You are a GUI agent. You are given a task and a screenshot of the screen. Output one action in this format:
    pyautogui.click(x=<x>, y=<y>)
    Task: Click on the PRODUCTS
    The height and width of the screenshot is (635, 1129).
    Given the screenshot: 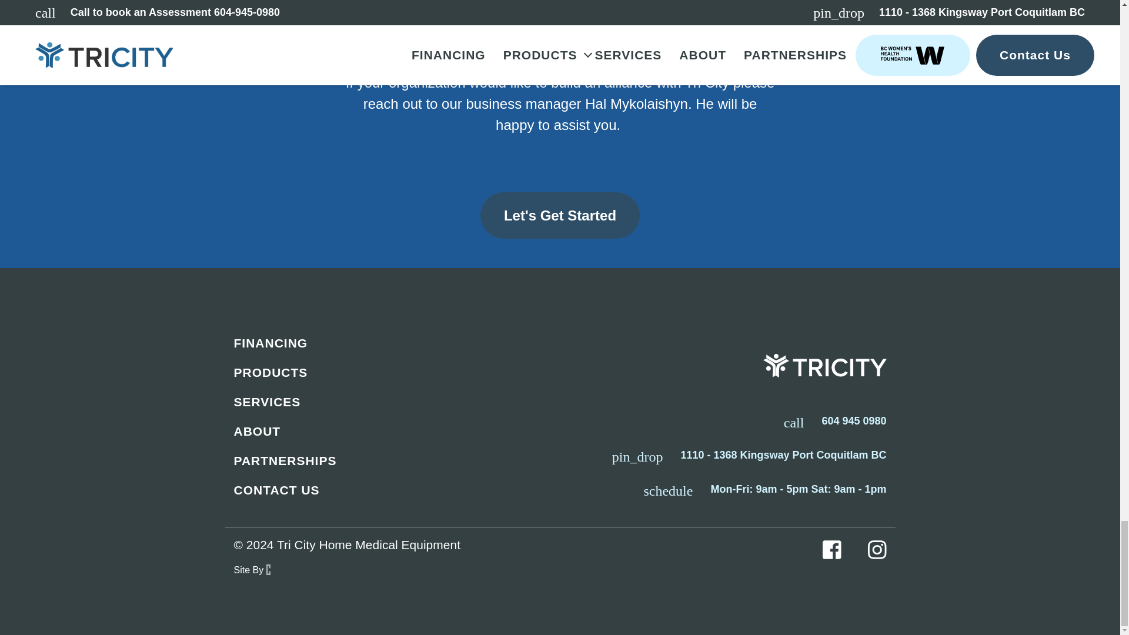 What is the action you would take?
    pyautogui.click(x=393, y=372)
    